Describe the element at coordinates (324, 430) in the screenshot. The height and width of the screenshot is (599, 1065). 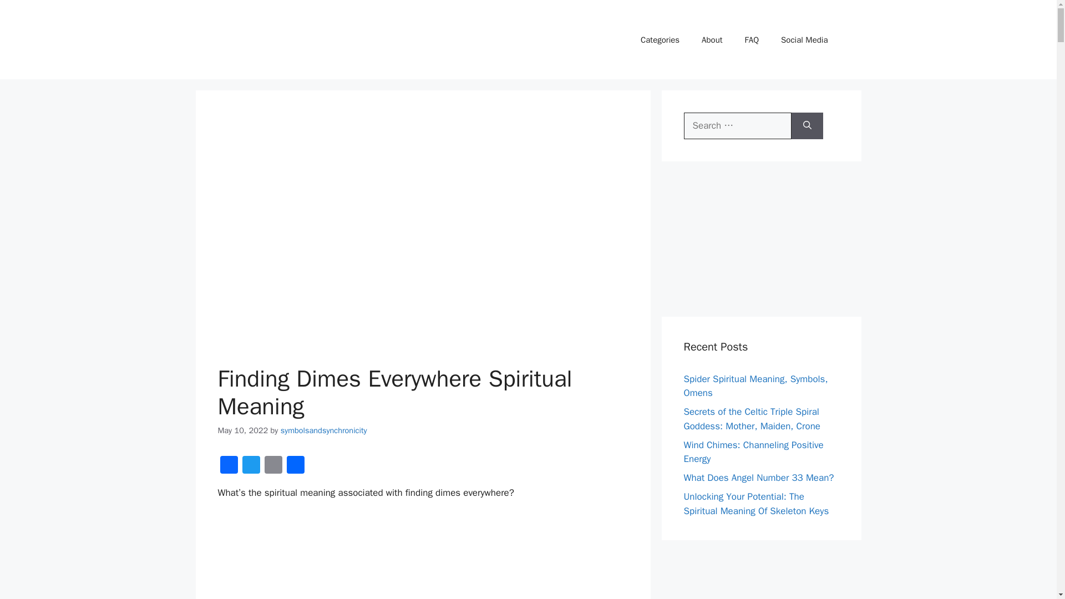
I see `View all posts by symbolsandsynchronicity` at that location.